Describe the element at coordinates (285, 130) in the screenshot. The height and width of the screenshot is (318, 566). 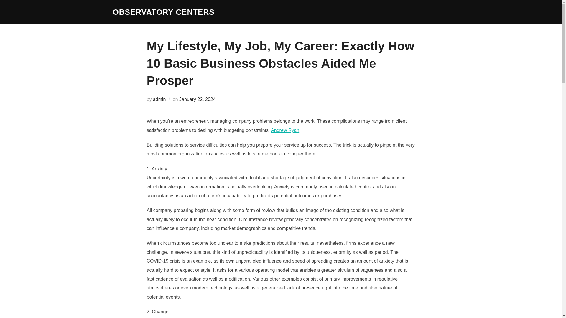
I see `Andrew Ryan` at that location.